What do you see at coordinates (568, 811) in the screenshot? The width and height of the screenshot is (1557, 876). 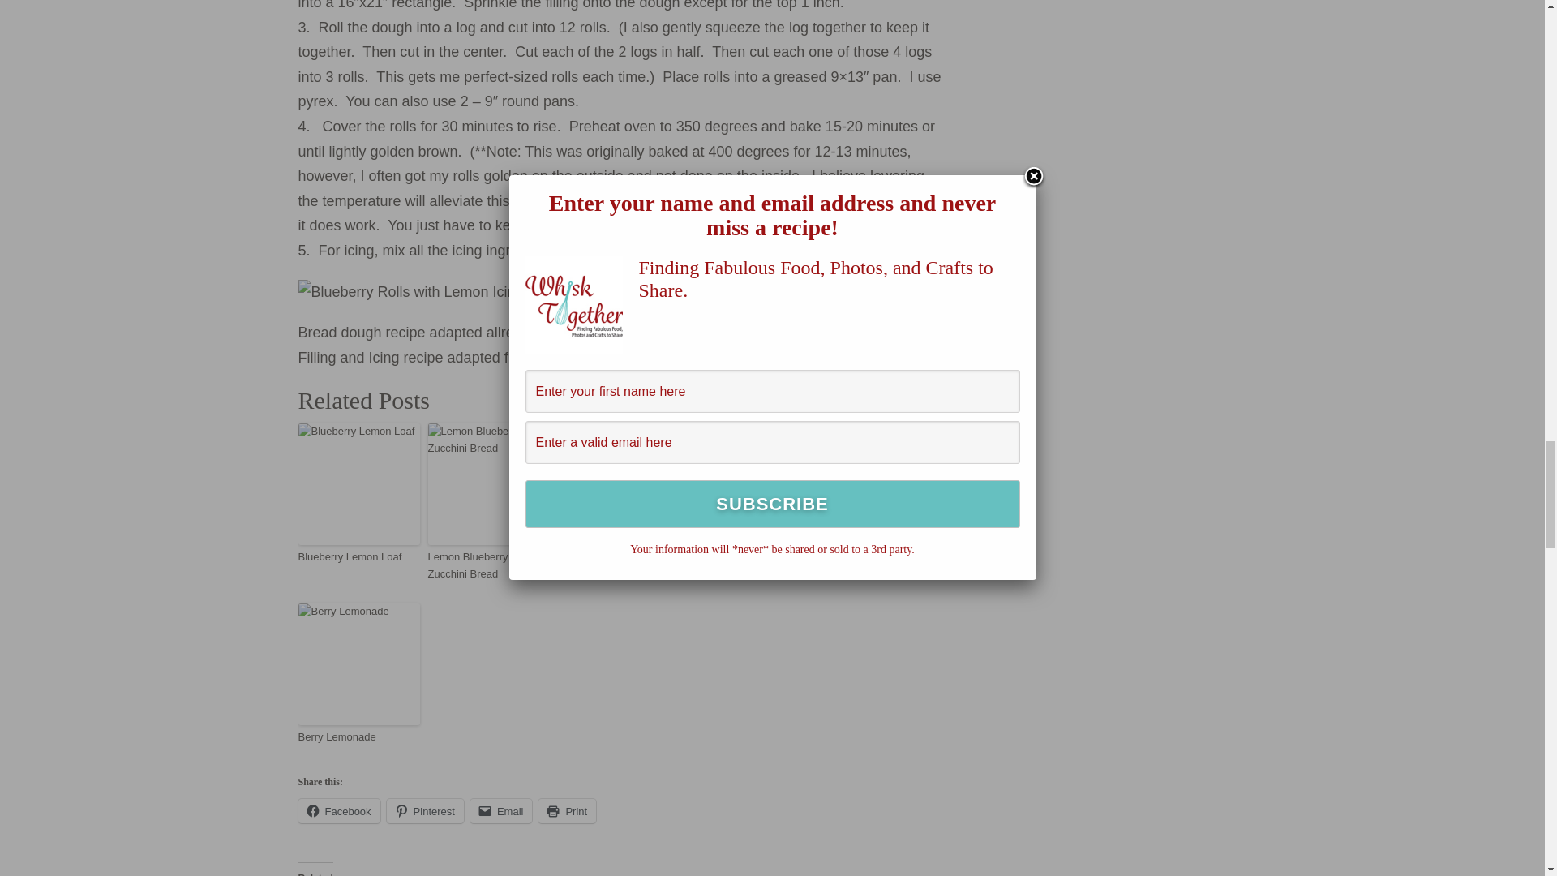 I see `Click to print` at bounding box center [568, 811].